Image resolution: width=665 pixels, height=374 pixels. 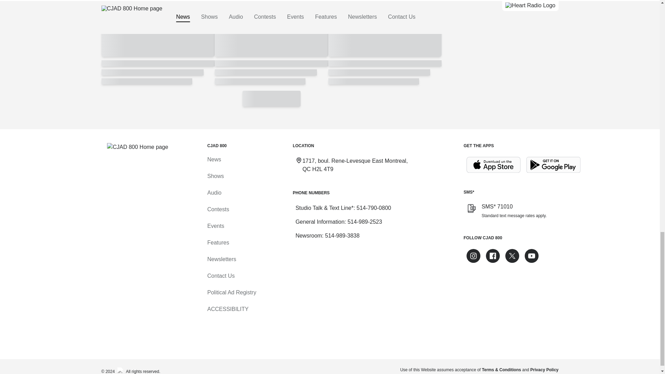 What do you see at coordinates (215, 176) in the screenshot?
I see `Shows` at bounding box center [215, 176].